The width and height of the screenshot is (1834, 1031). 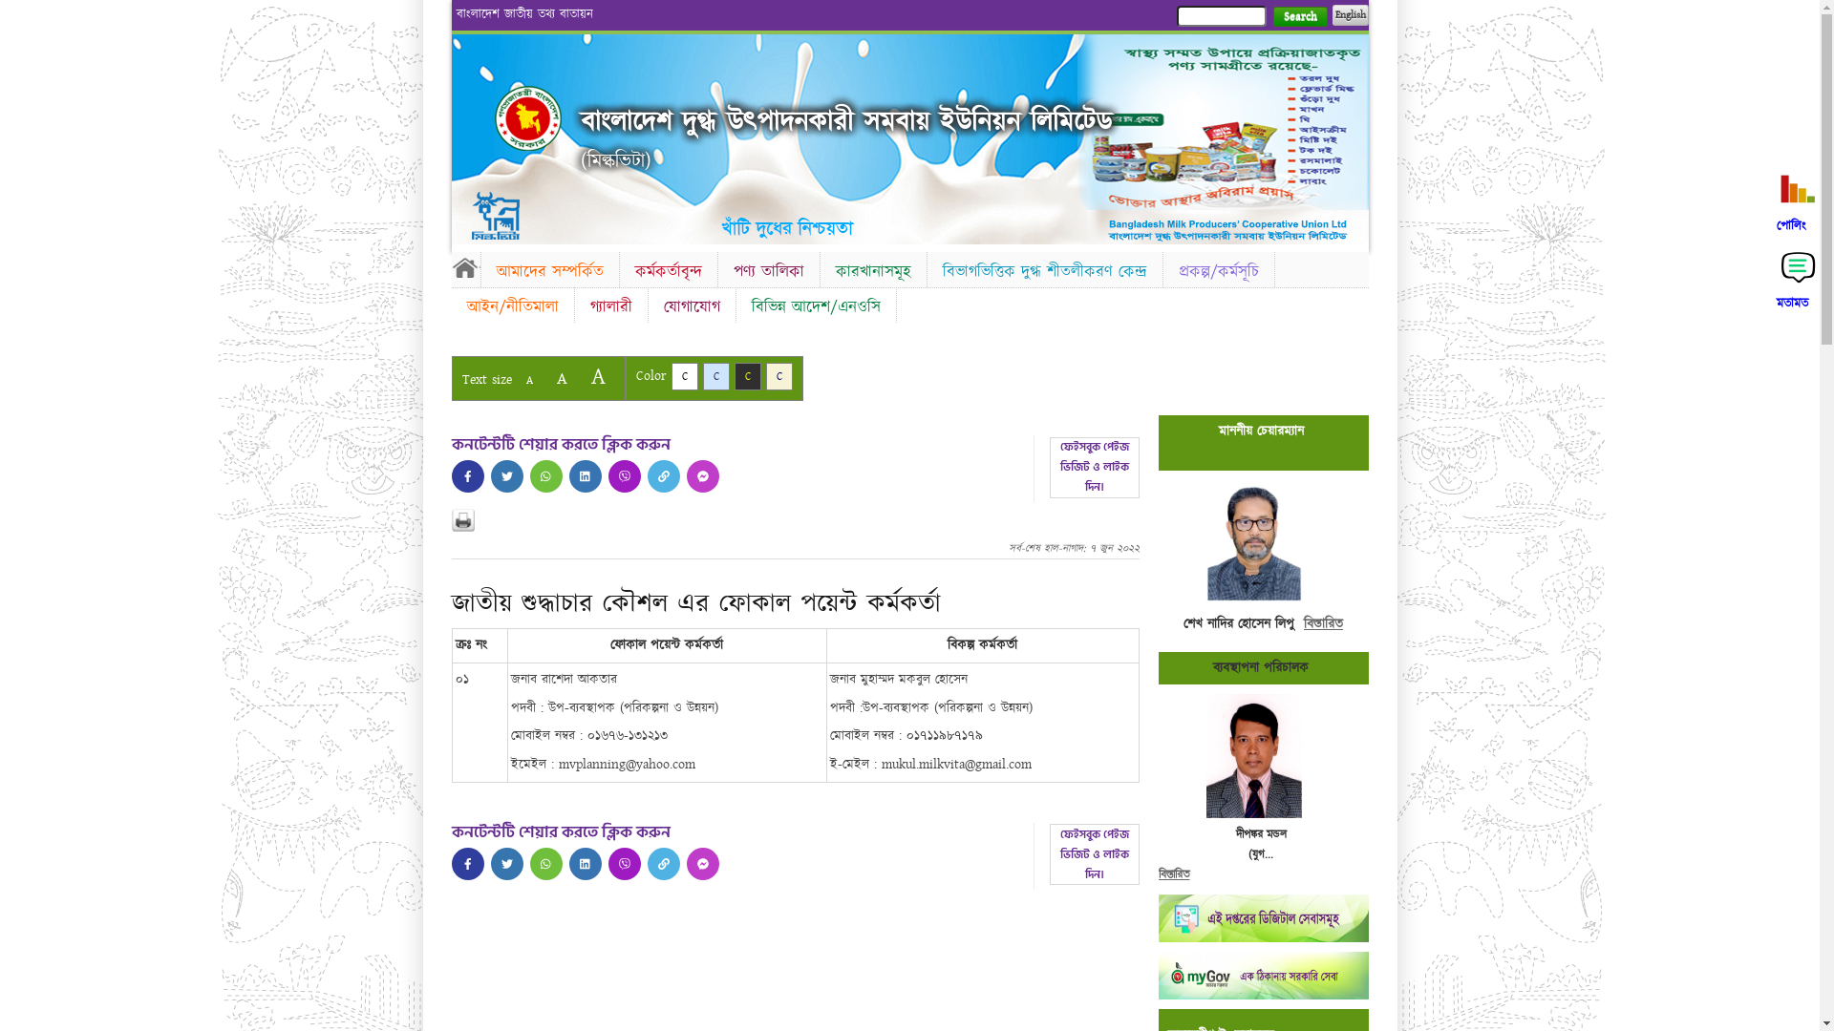 What do you see at coordinates (747, 376) in the screenshot?
I see `C` at bounding box center [747, 376].